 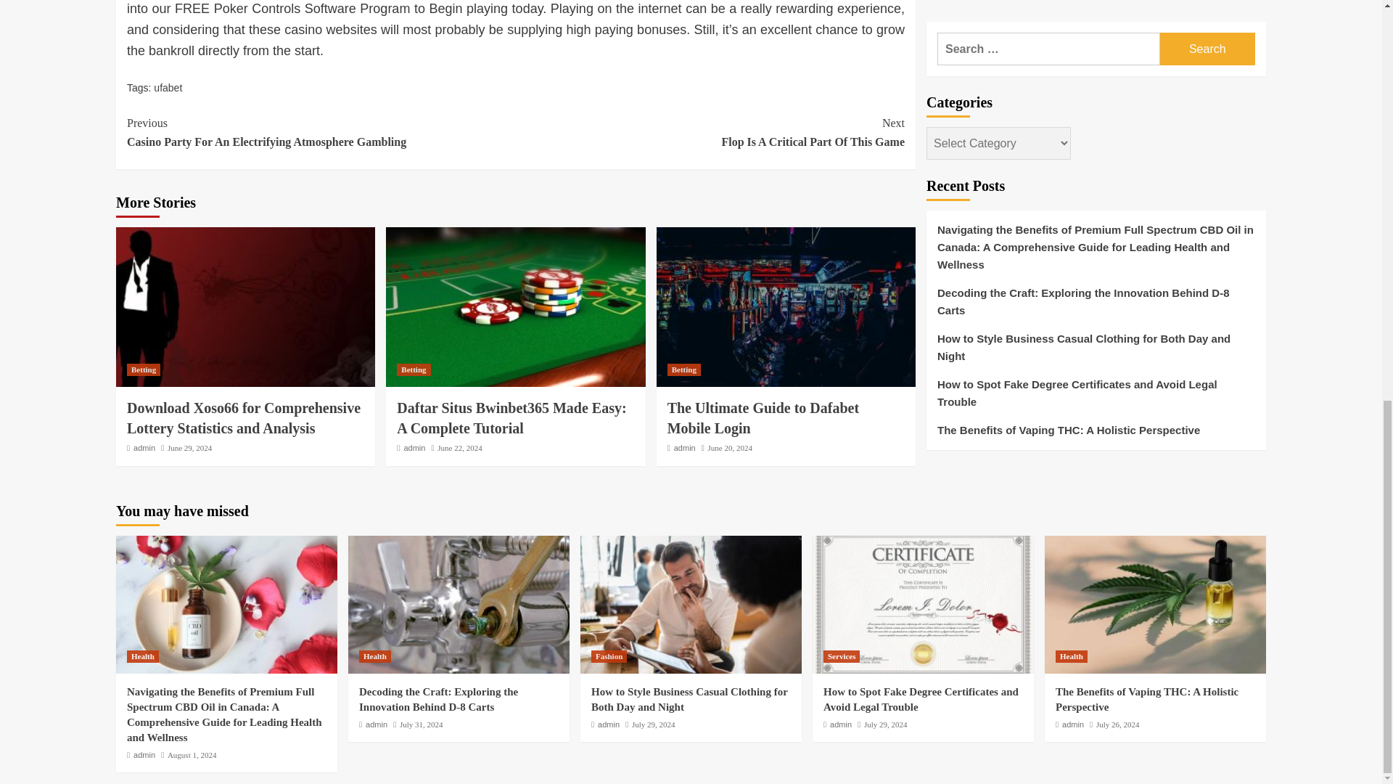 I want to click on admin, so click(x=144, y=448).